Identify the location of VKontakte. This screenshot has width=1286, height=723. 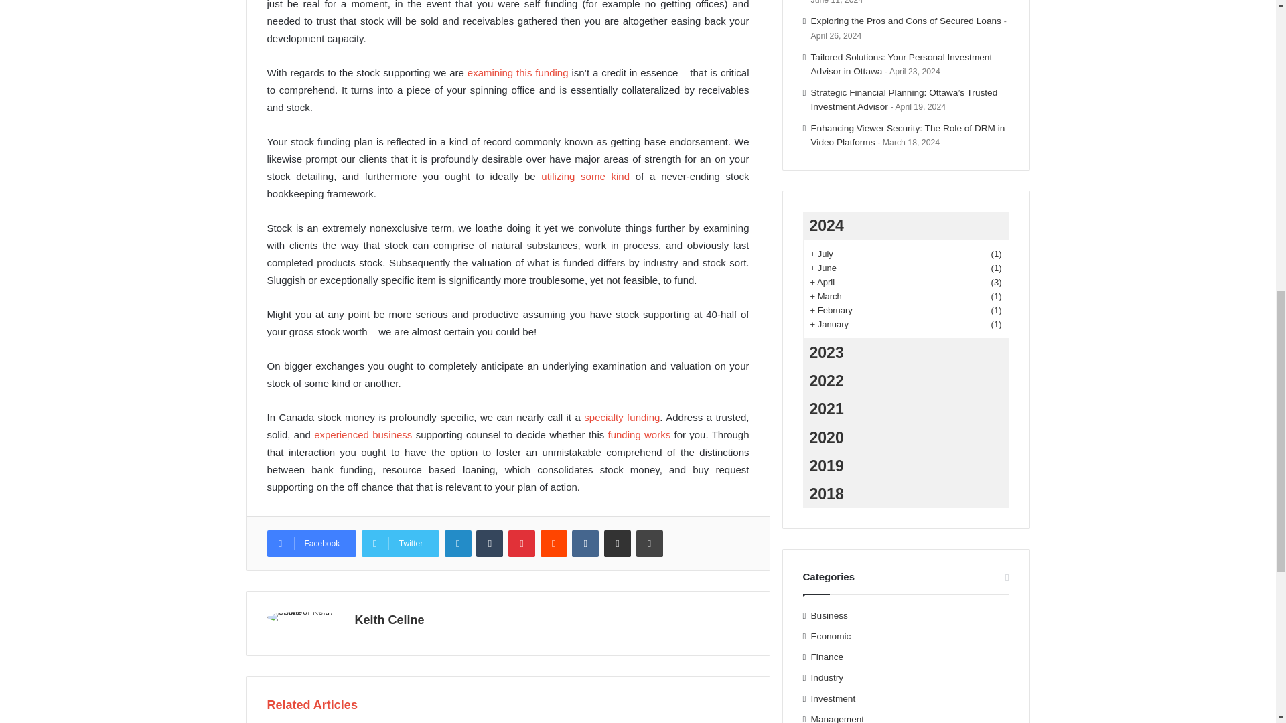
(585, 543).